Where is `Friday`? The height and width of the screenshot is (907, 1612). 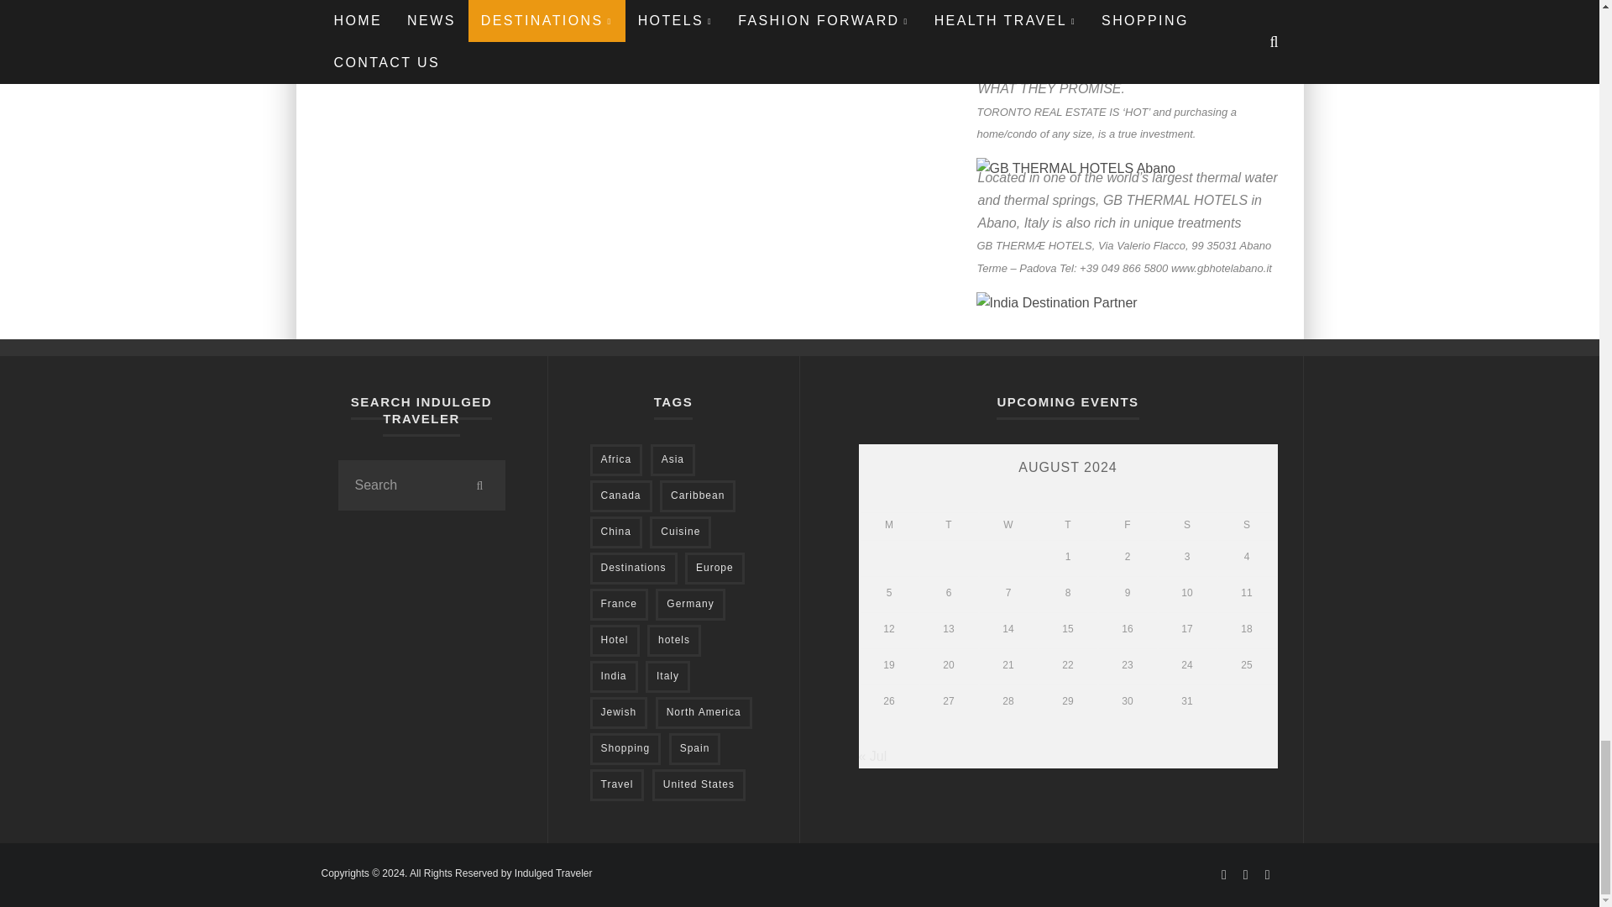 Friday is located at coordinates (1127, 526).